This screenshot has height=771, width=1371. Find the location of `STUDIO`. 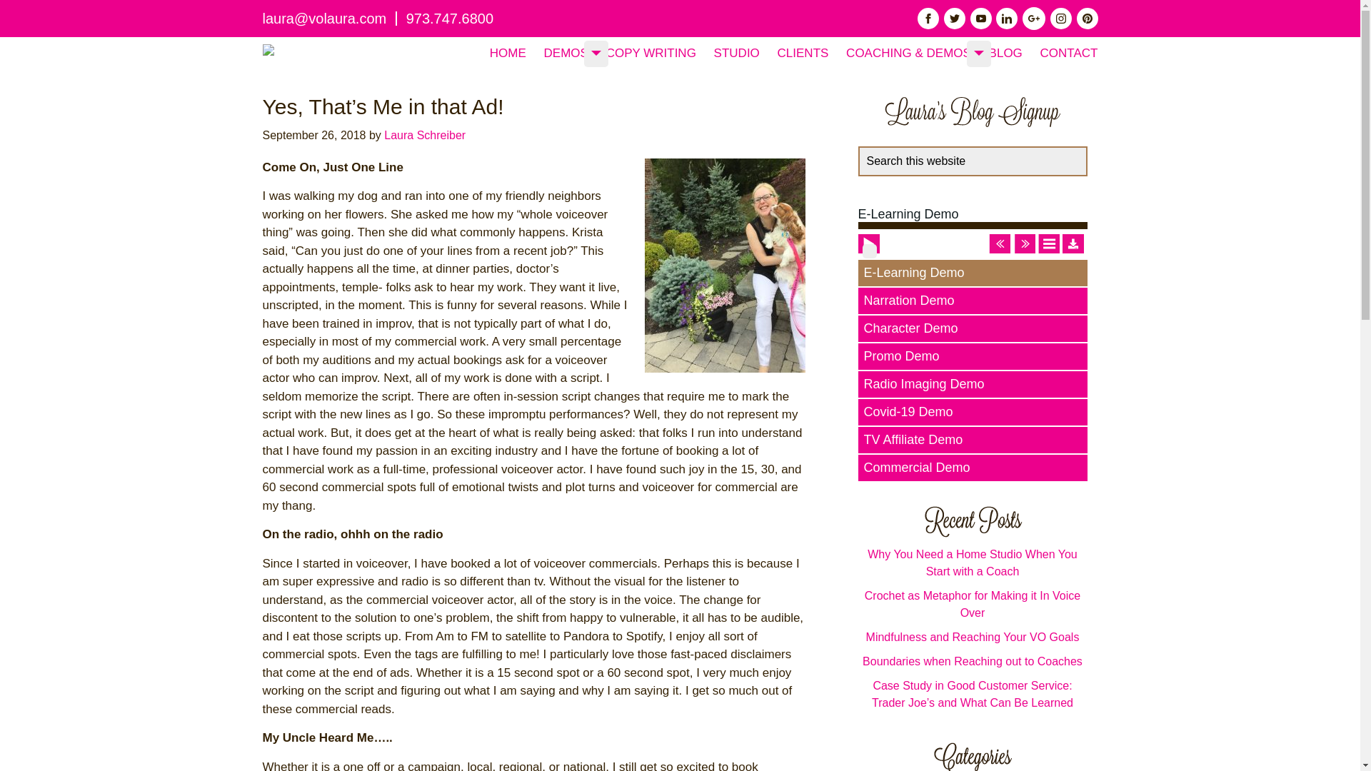

STUDIO is located at coordinates (737, 53).